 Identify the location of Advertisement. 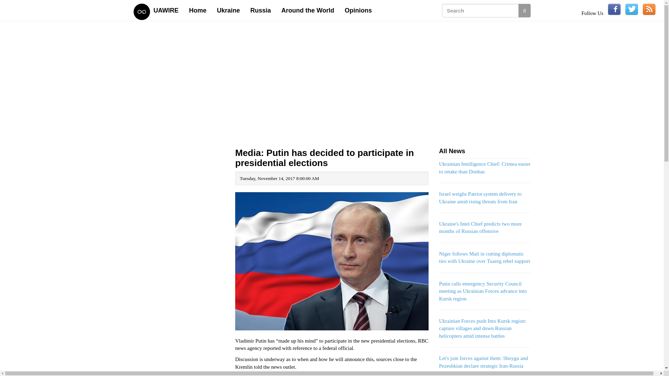
(179, 363).